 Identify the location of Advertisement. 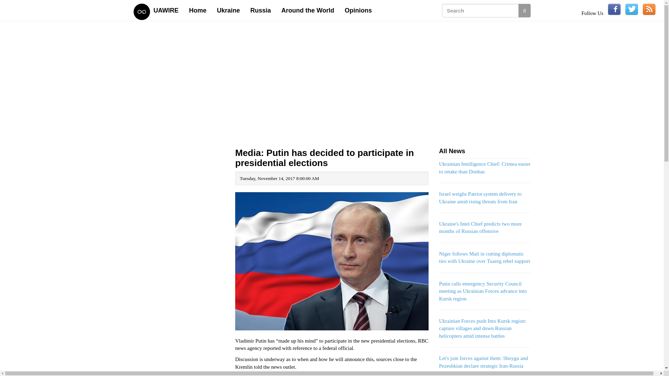
(179, 363).